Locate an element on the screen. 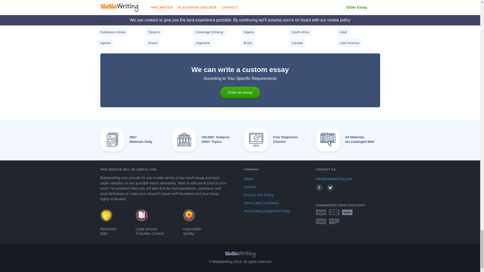 Image resolution: width=484 pixels, height=272 pixels. Balance Sheet is located at coordinates (206, 1).